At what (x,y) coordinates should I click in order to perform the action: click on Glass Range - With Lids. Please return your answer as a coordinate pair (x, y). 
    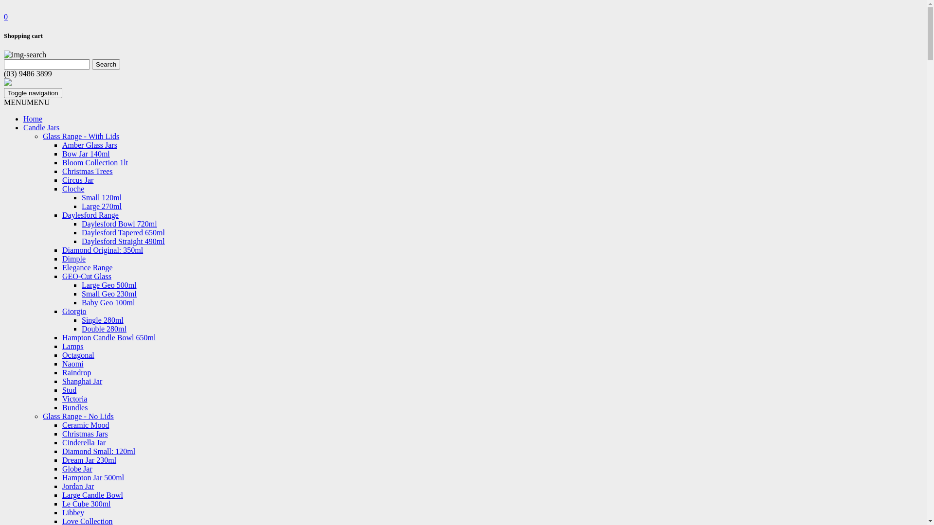
    Looking at the image, I should click on (81, 136).